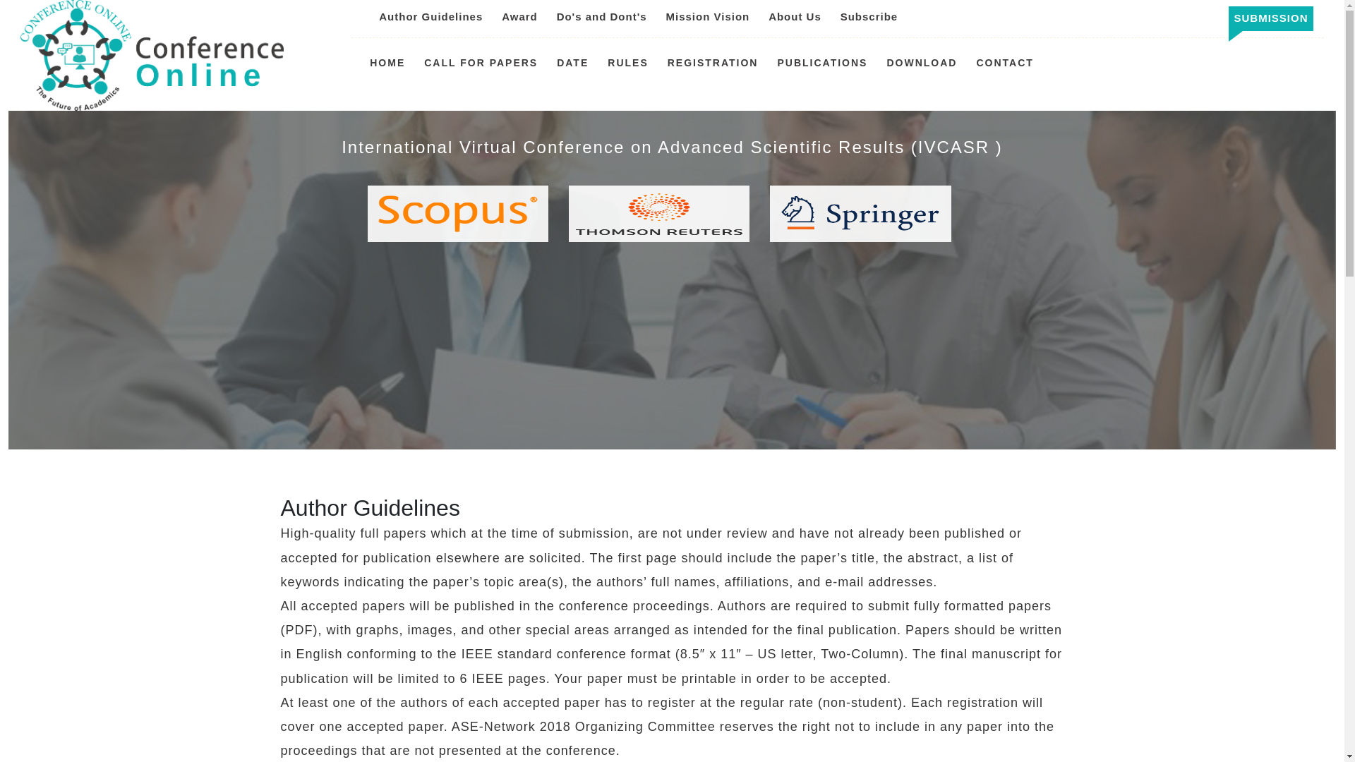 The height and width of the screenshot is (762, 1355). What do you see at coordinates (869, 17) in the screenshot?
I see `Subscribe` at bounding box center [869, 17].